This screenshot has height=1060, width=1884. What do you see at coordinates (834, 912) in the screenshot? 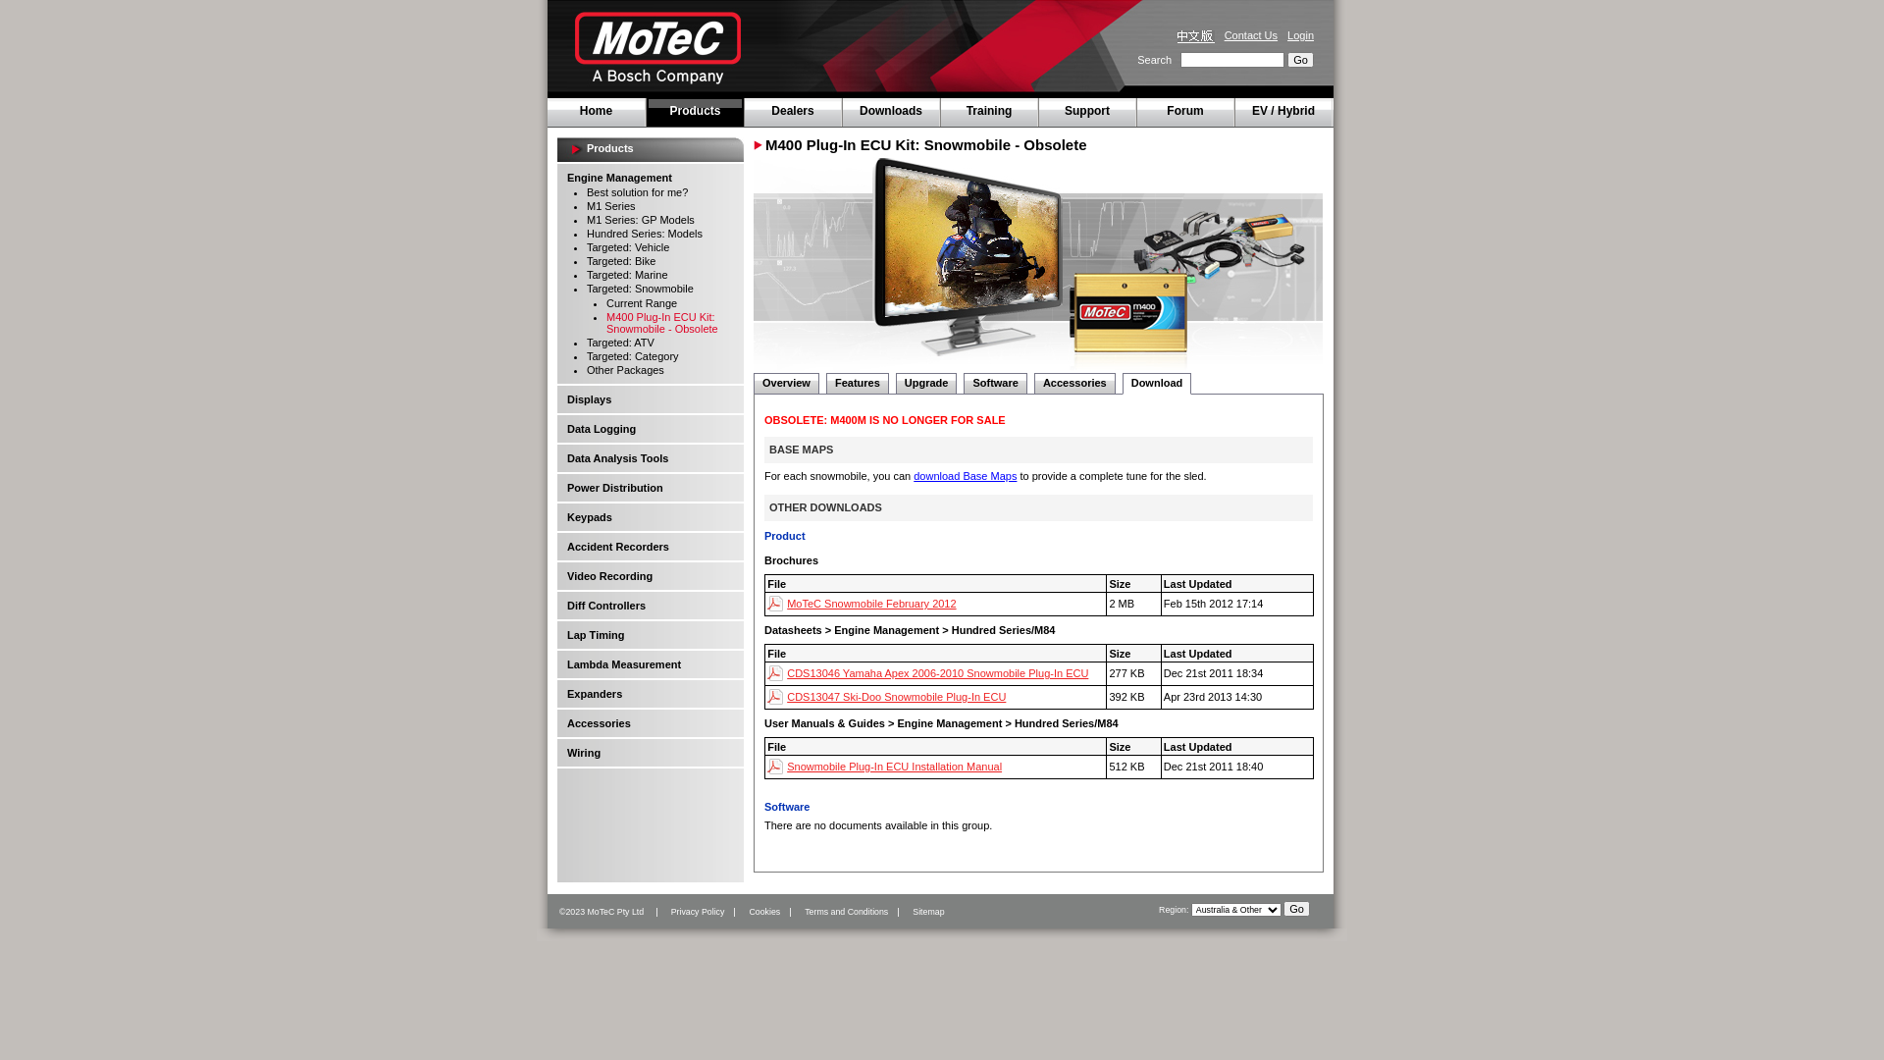
I see `Terms and Conditions` at bounding box center [834, 912].